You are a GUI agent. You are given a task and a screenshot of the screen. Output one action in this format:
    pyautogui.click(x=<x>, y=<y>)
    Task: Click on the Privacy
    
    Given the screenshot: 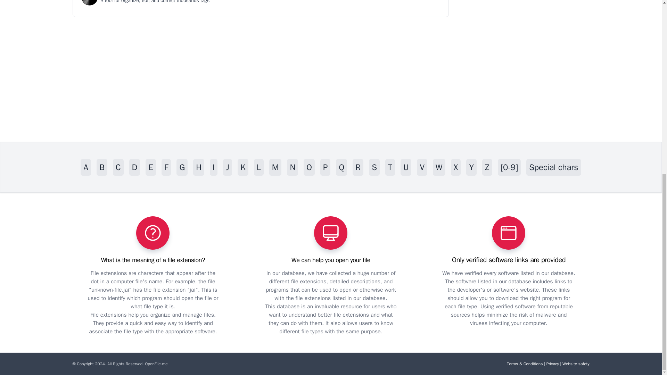 What is the action you would take?
    pyautogui.click(x=552, y=364)
    